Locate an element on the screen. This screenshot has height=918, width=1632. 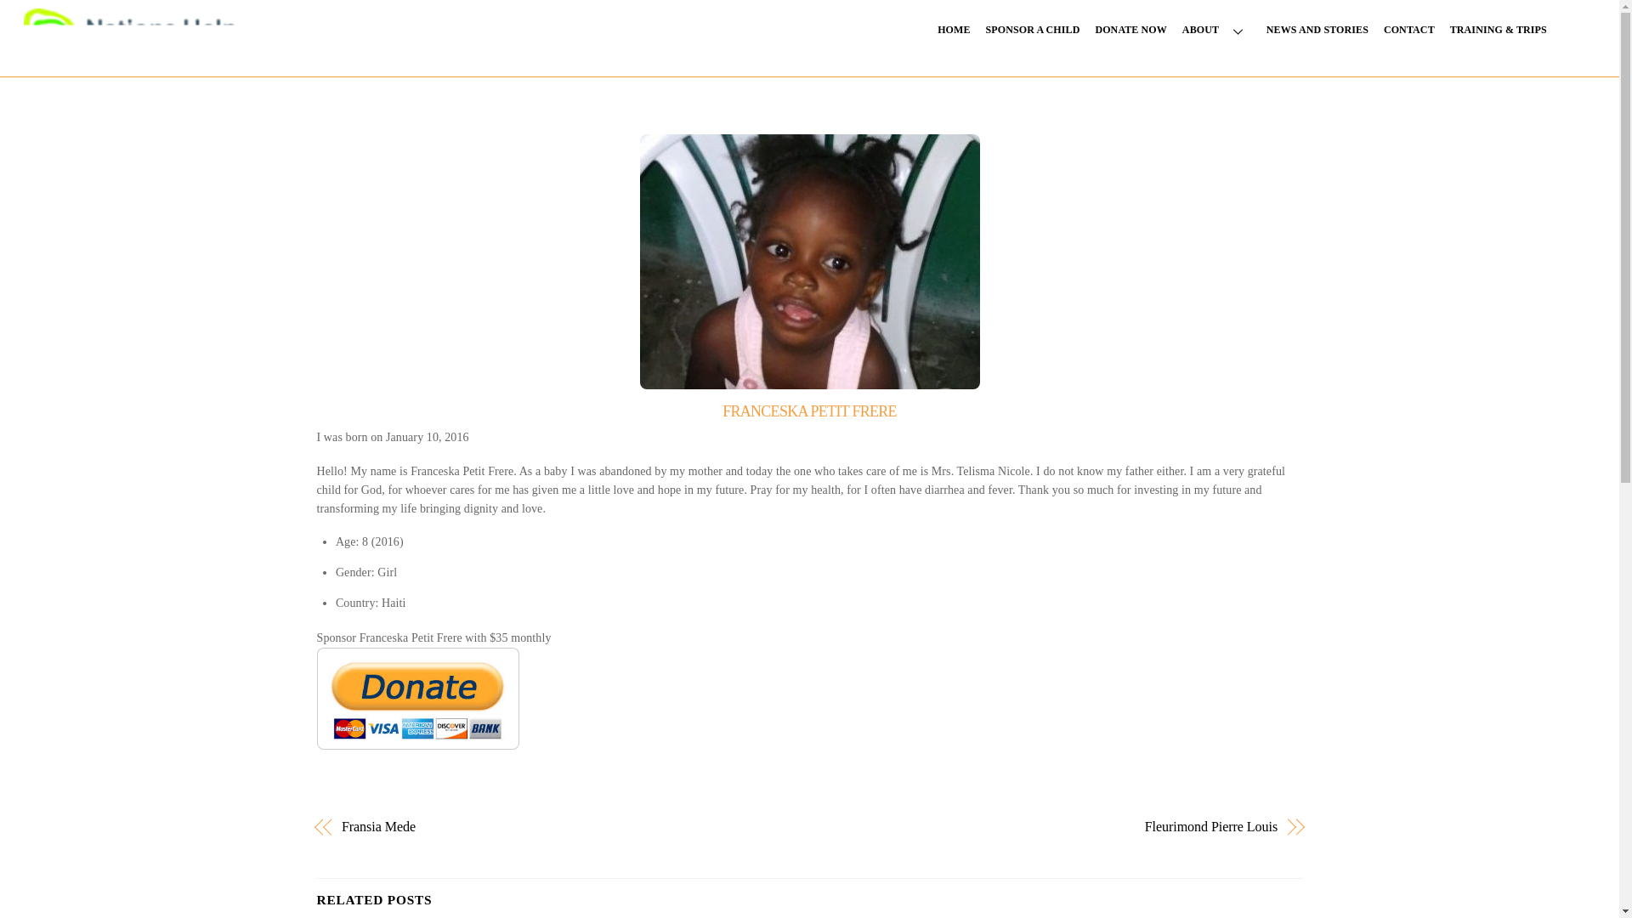
Franceska Petit Frere is located at coordinates (809, 261).